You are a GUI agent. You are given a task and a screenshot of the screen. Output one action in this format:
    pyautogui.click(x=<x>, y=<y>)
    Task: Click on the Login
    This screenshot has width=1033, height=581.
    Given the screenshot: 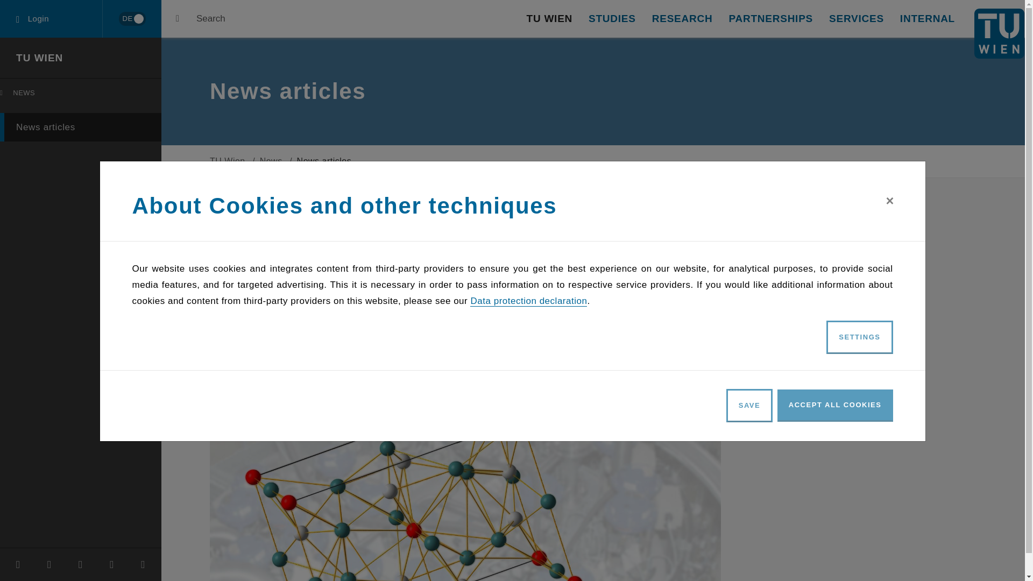 What is the action you would take?
    pyautogui.click(x=83, y=95)
    